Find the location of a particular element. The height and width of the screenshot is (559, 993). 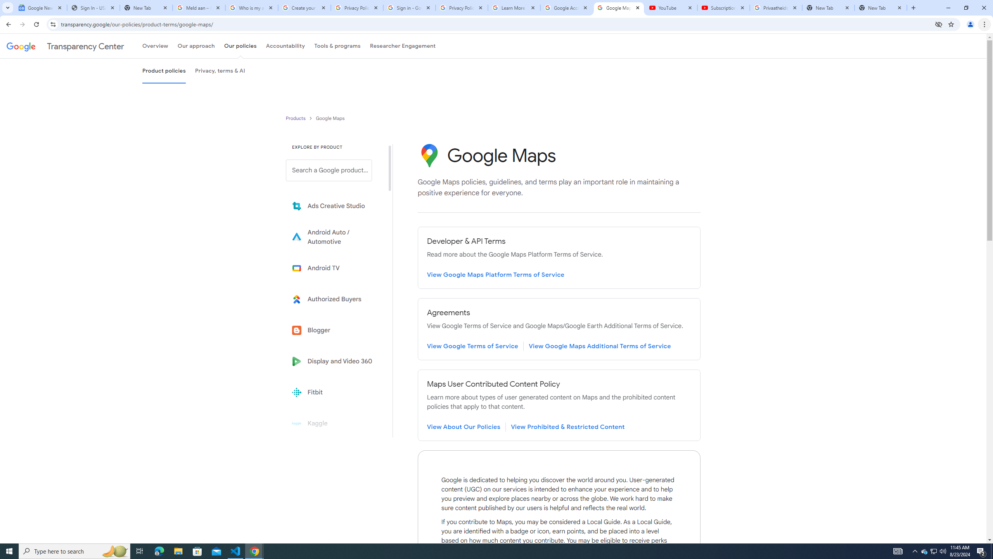

Review Google Terms of Service page is located at coordinates (472, 346).